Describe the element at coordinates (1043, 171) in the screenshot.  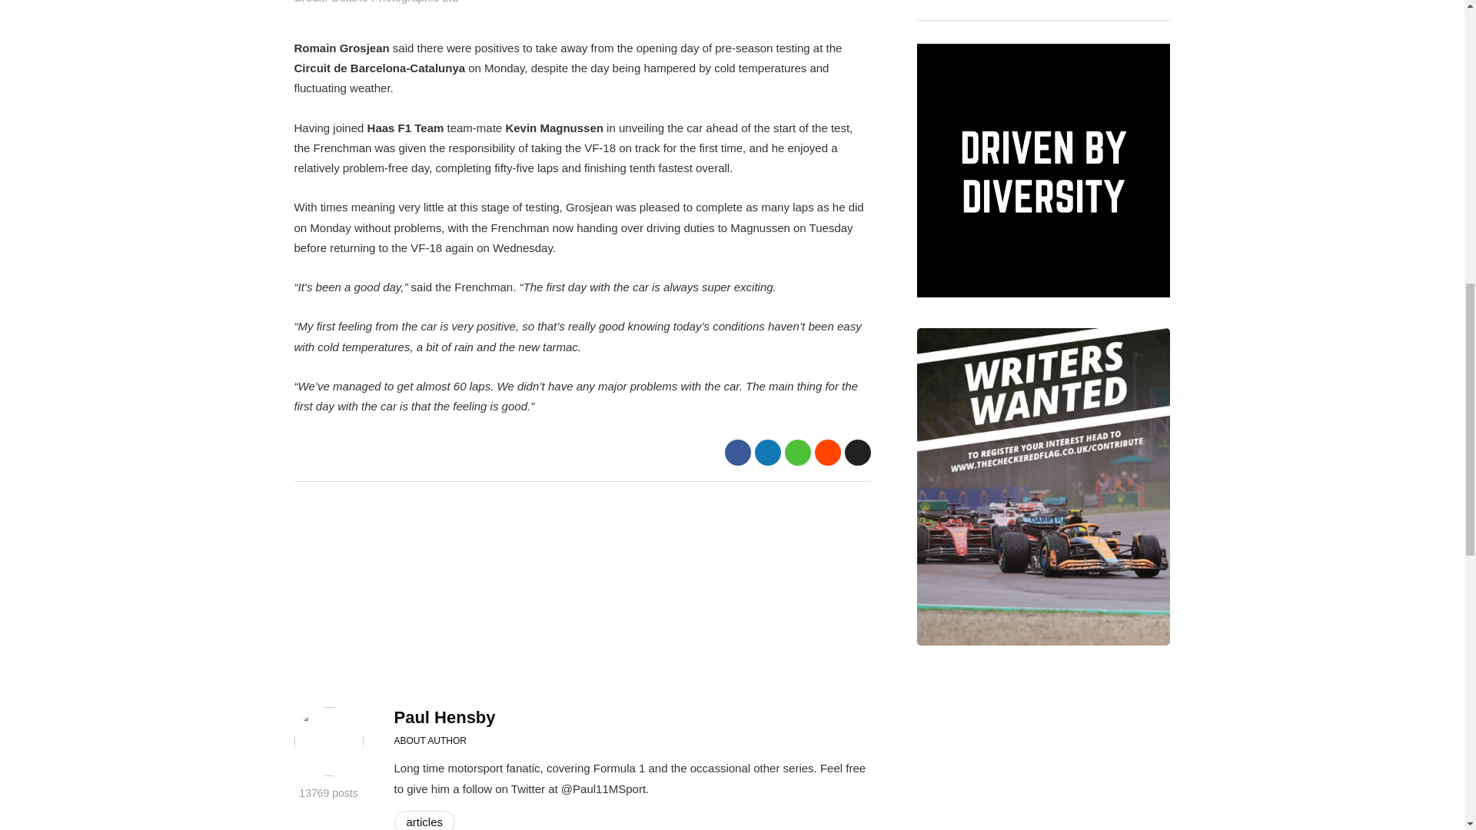
I see `Support Driven by Diversity` at that location.